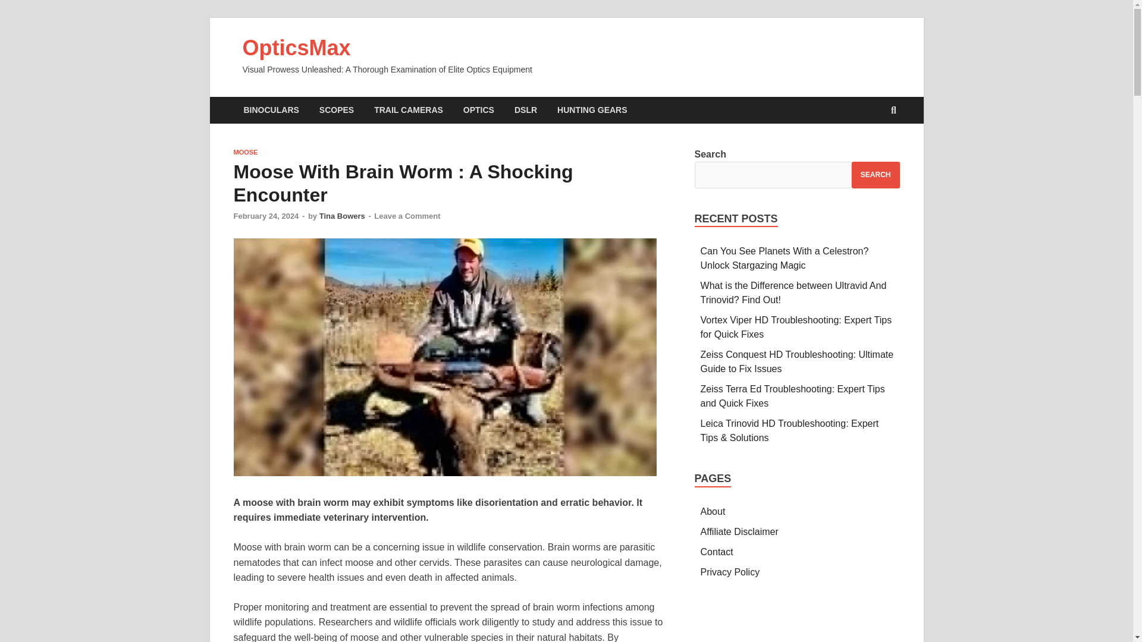 The image size is (1142, 642). I want to click on Tina Bowers, so click(343, 216).